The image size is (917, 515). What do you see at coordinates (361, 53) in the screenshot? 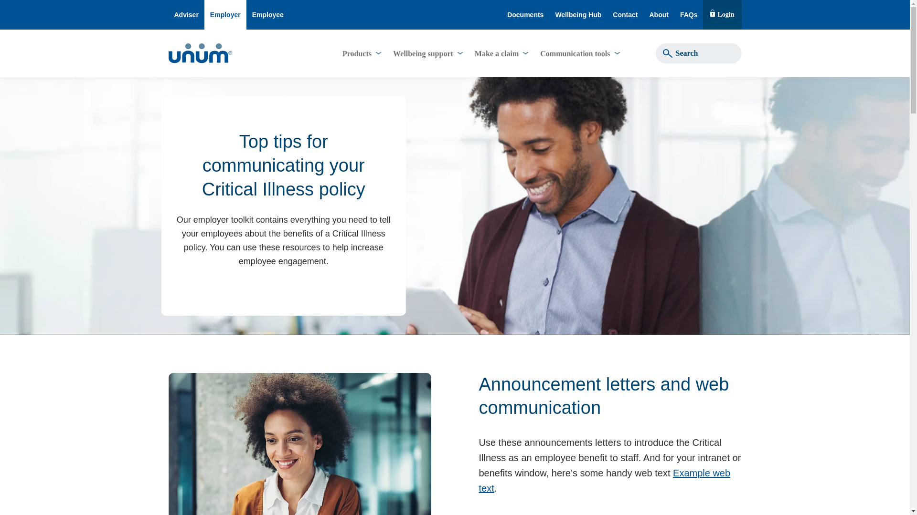
I see `Products` at bounding box center [361, 53].